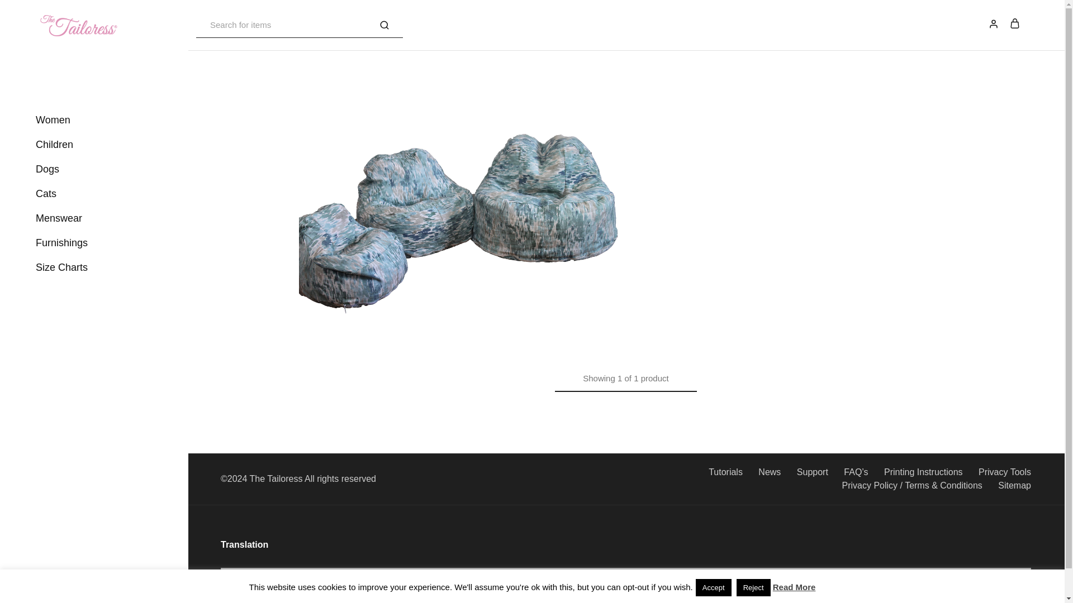  I want to click on Privacy Tools, so click(1005, 472).